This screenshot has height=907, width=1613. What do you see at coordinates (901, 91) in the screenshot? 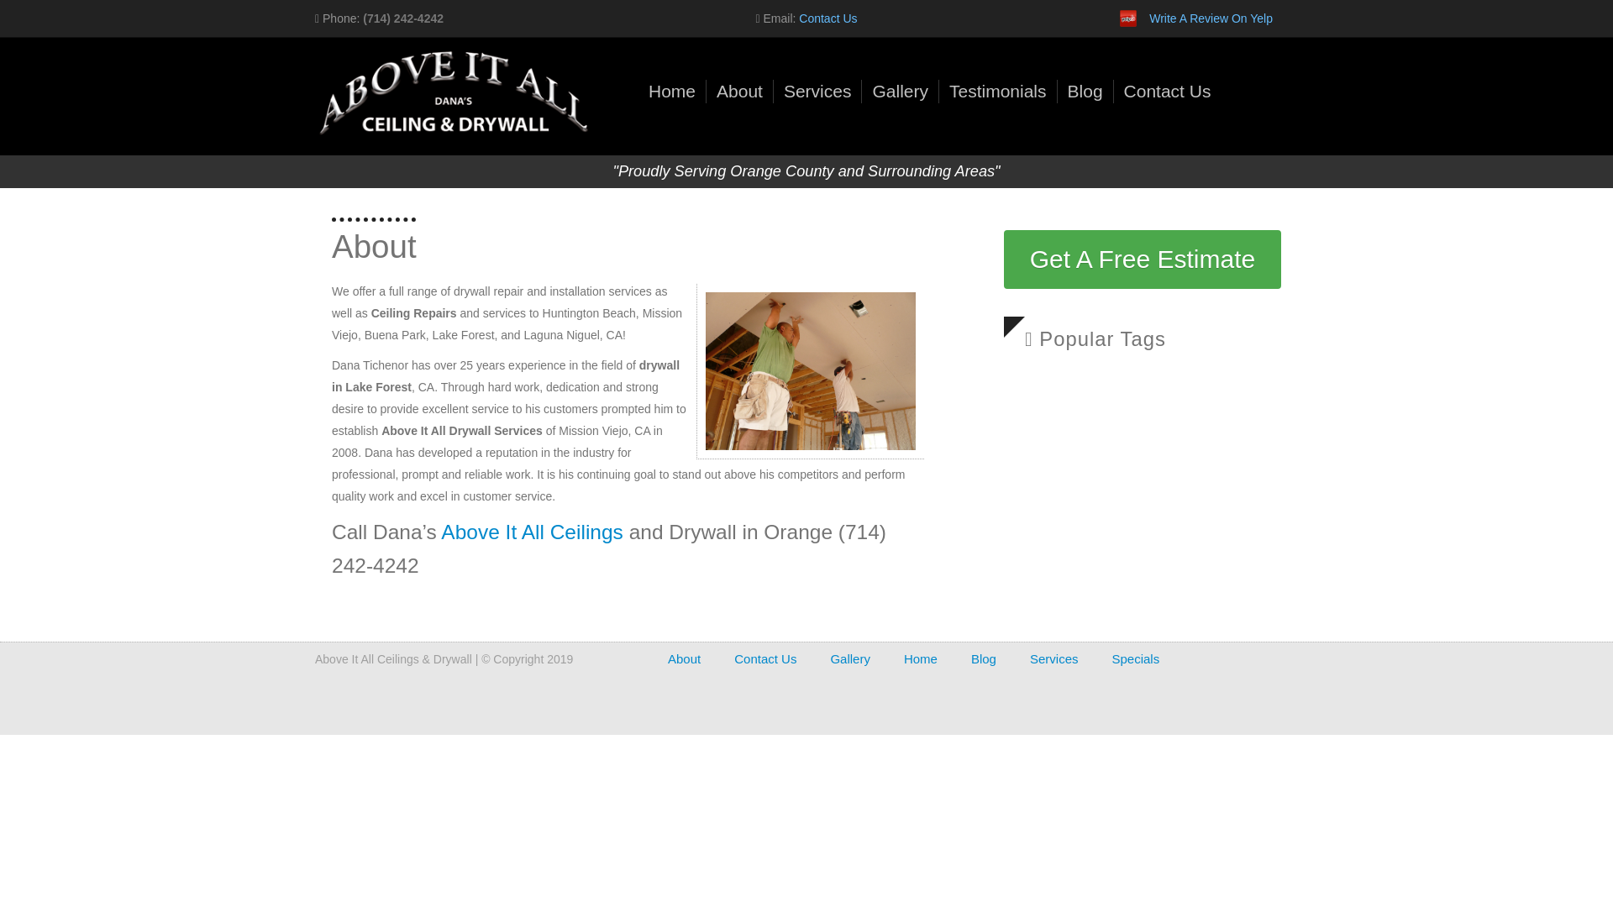
I see `Gallery` at bounding box center [901, 91].